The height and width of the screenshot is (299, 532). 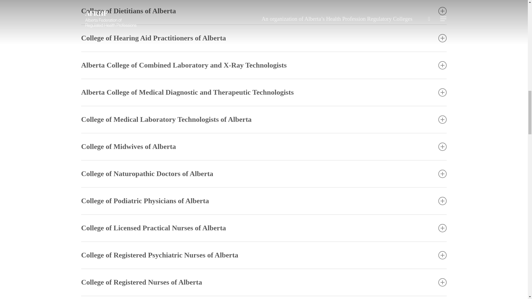 What do you see at coordinates (264, 174) in the screenshot?
I see `College of Naturopathic Doctors of Alberta` at bounding box center [264, 174].